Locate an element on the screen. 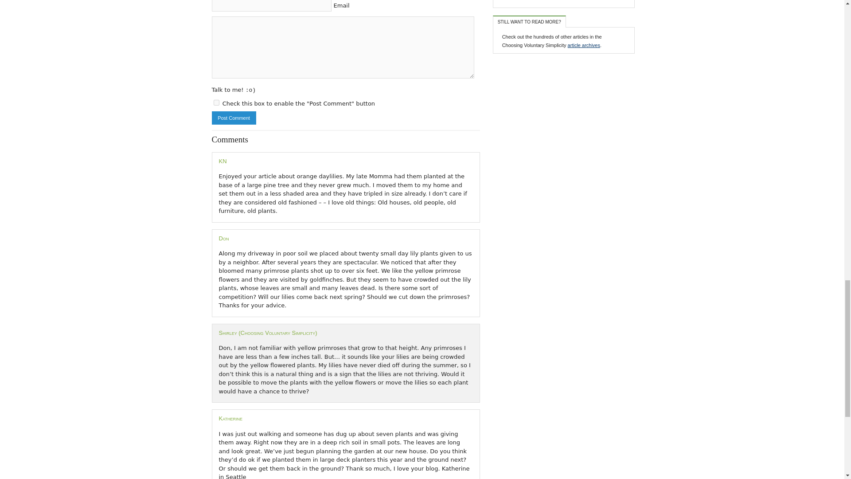  on is located at coordinates (216, 102).